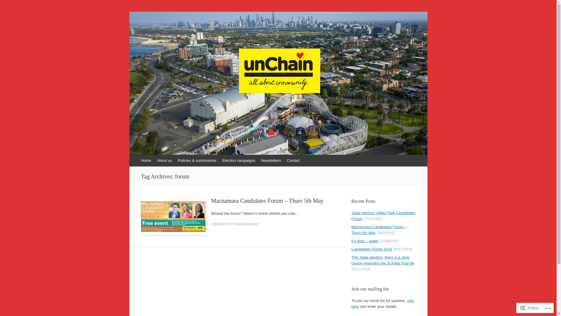 This screenshot has height=316, width=561. Describe the element at coordinates (530, 308) in the screenshot. I see `Follow` at that location.